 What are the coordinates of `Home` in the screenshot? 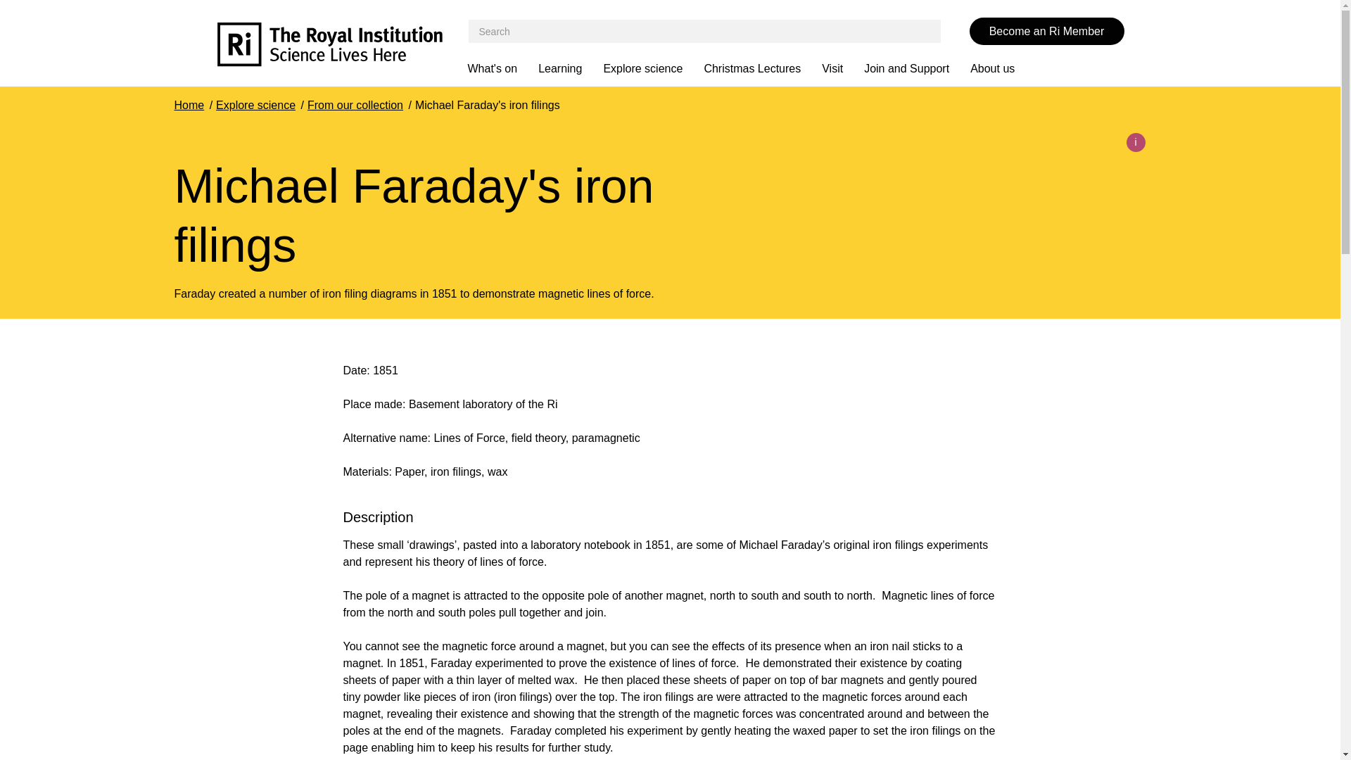 It's located at (189, 105).